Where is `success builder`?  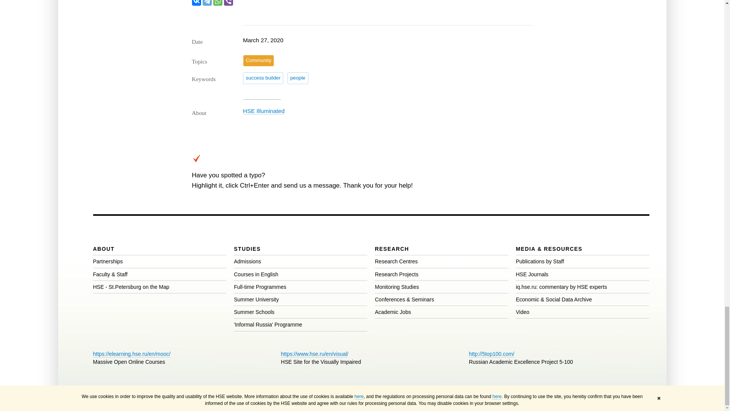
success builder is located at coordinates (263, 78).